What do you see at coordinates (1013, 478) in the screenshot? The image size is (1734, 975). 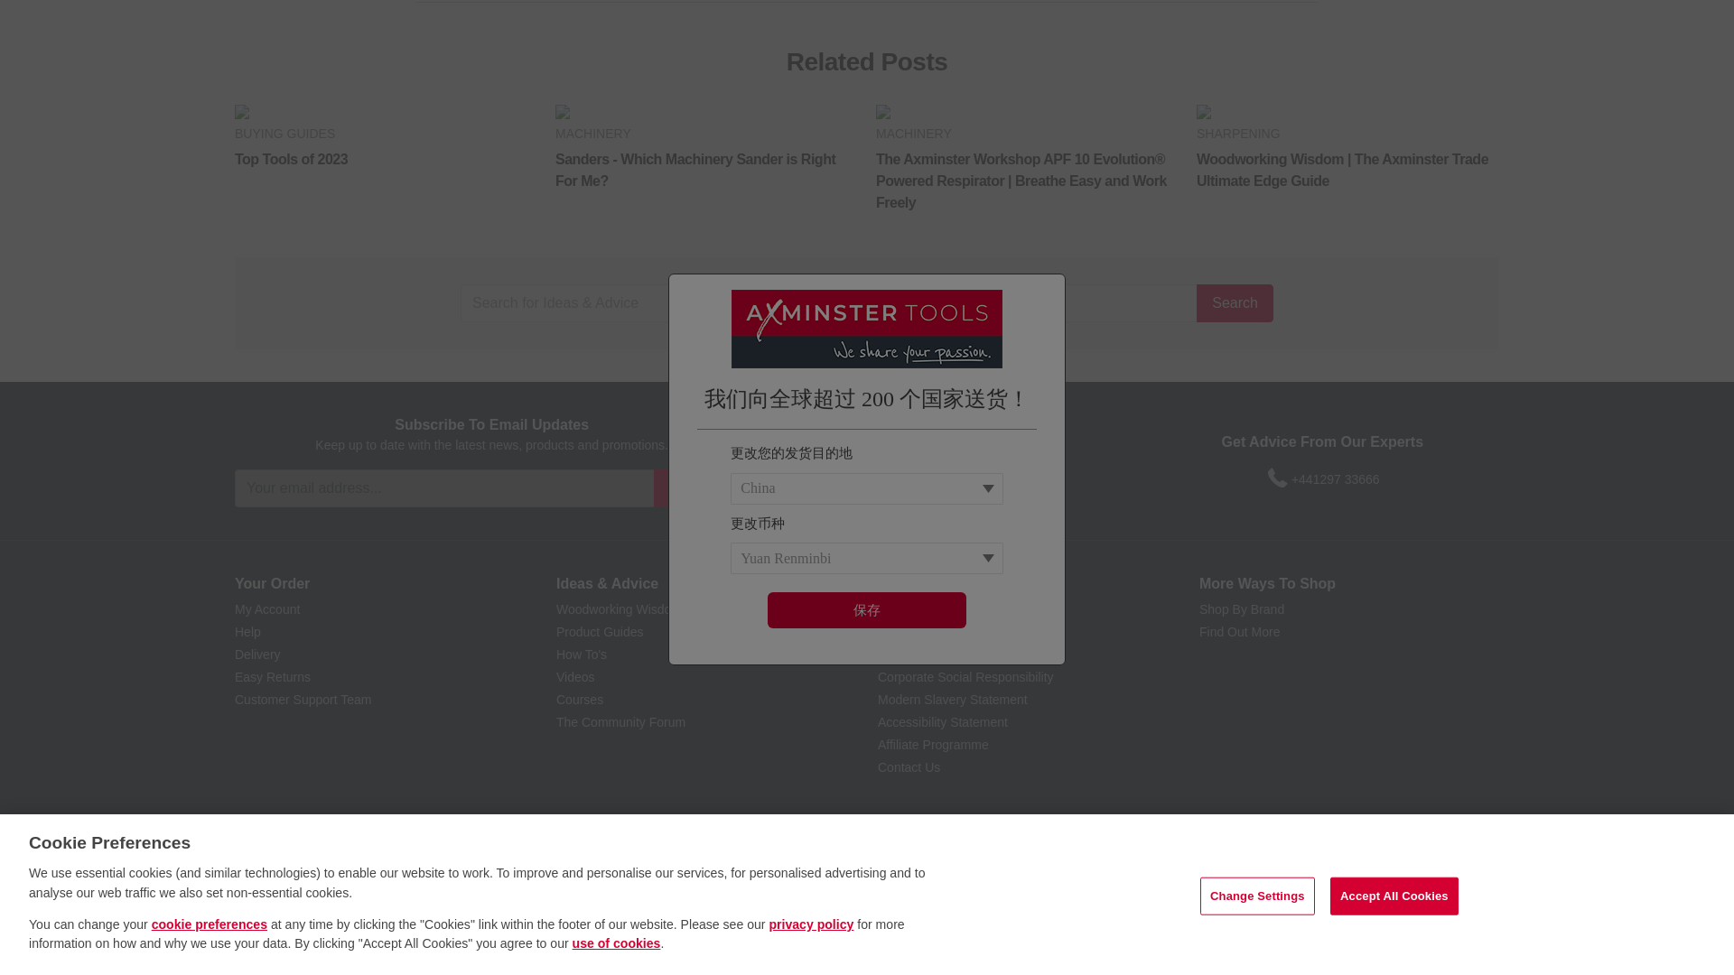 I see `LinkedIn` at bounding box center [1013, 478].